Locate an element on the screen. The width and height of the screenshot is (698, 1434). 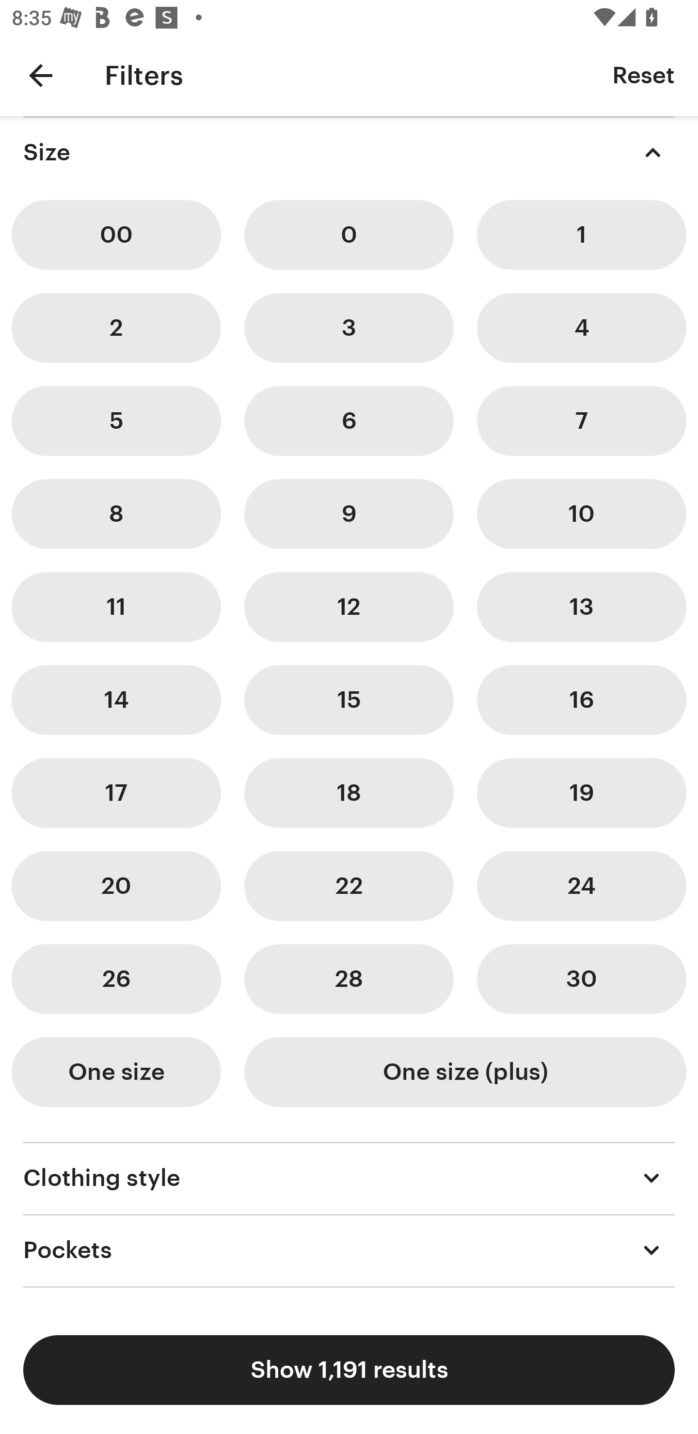
Clothing style is located at coordinates (349, 1178).